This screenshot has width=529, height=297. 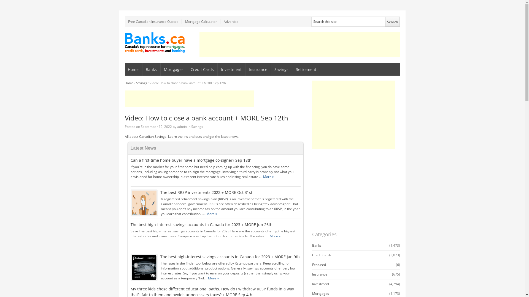 What do you see at coordinates (300, 45) in the screenshot?
I see `Advertisement` at bounding box center [300, 45].